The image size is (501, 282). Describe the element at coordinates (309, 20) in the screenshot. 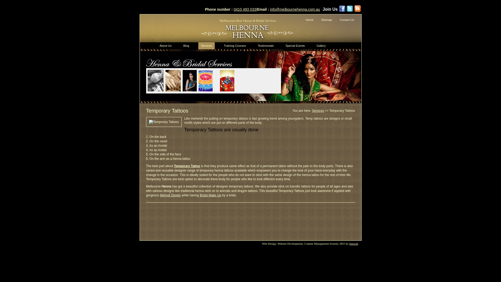

I see `Home` at that location.